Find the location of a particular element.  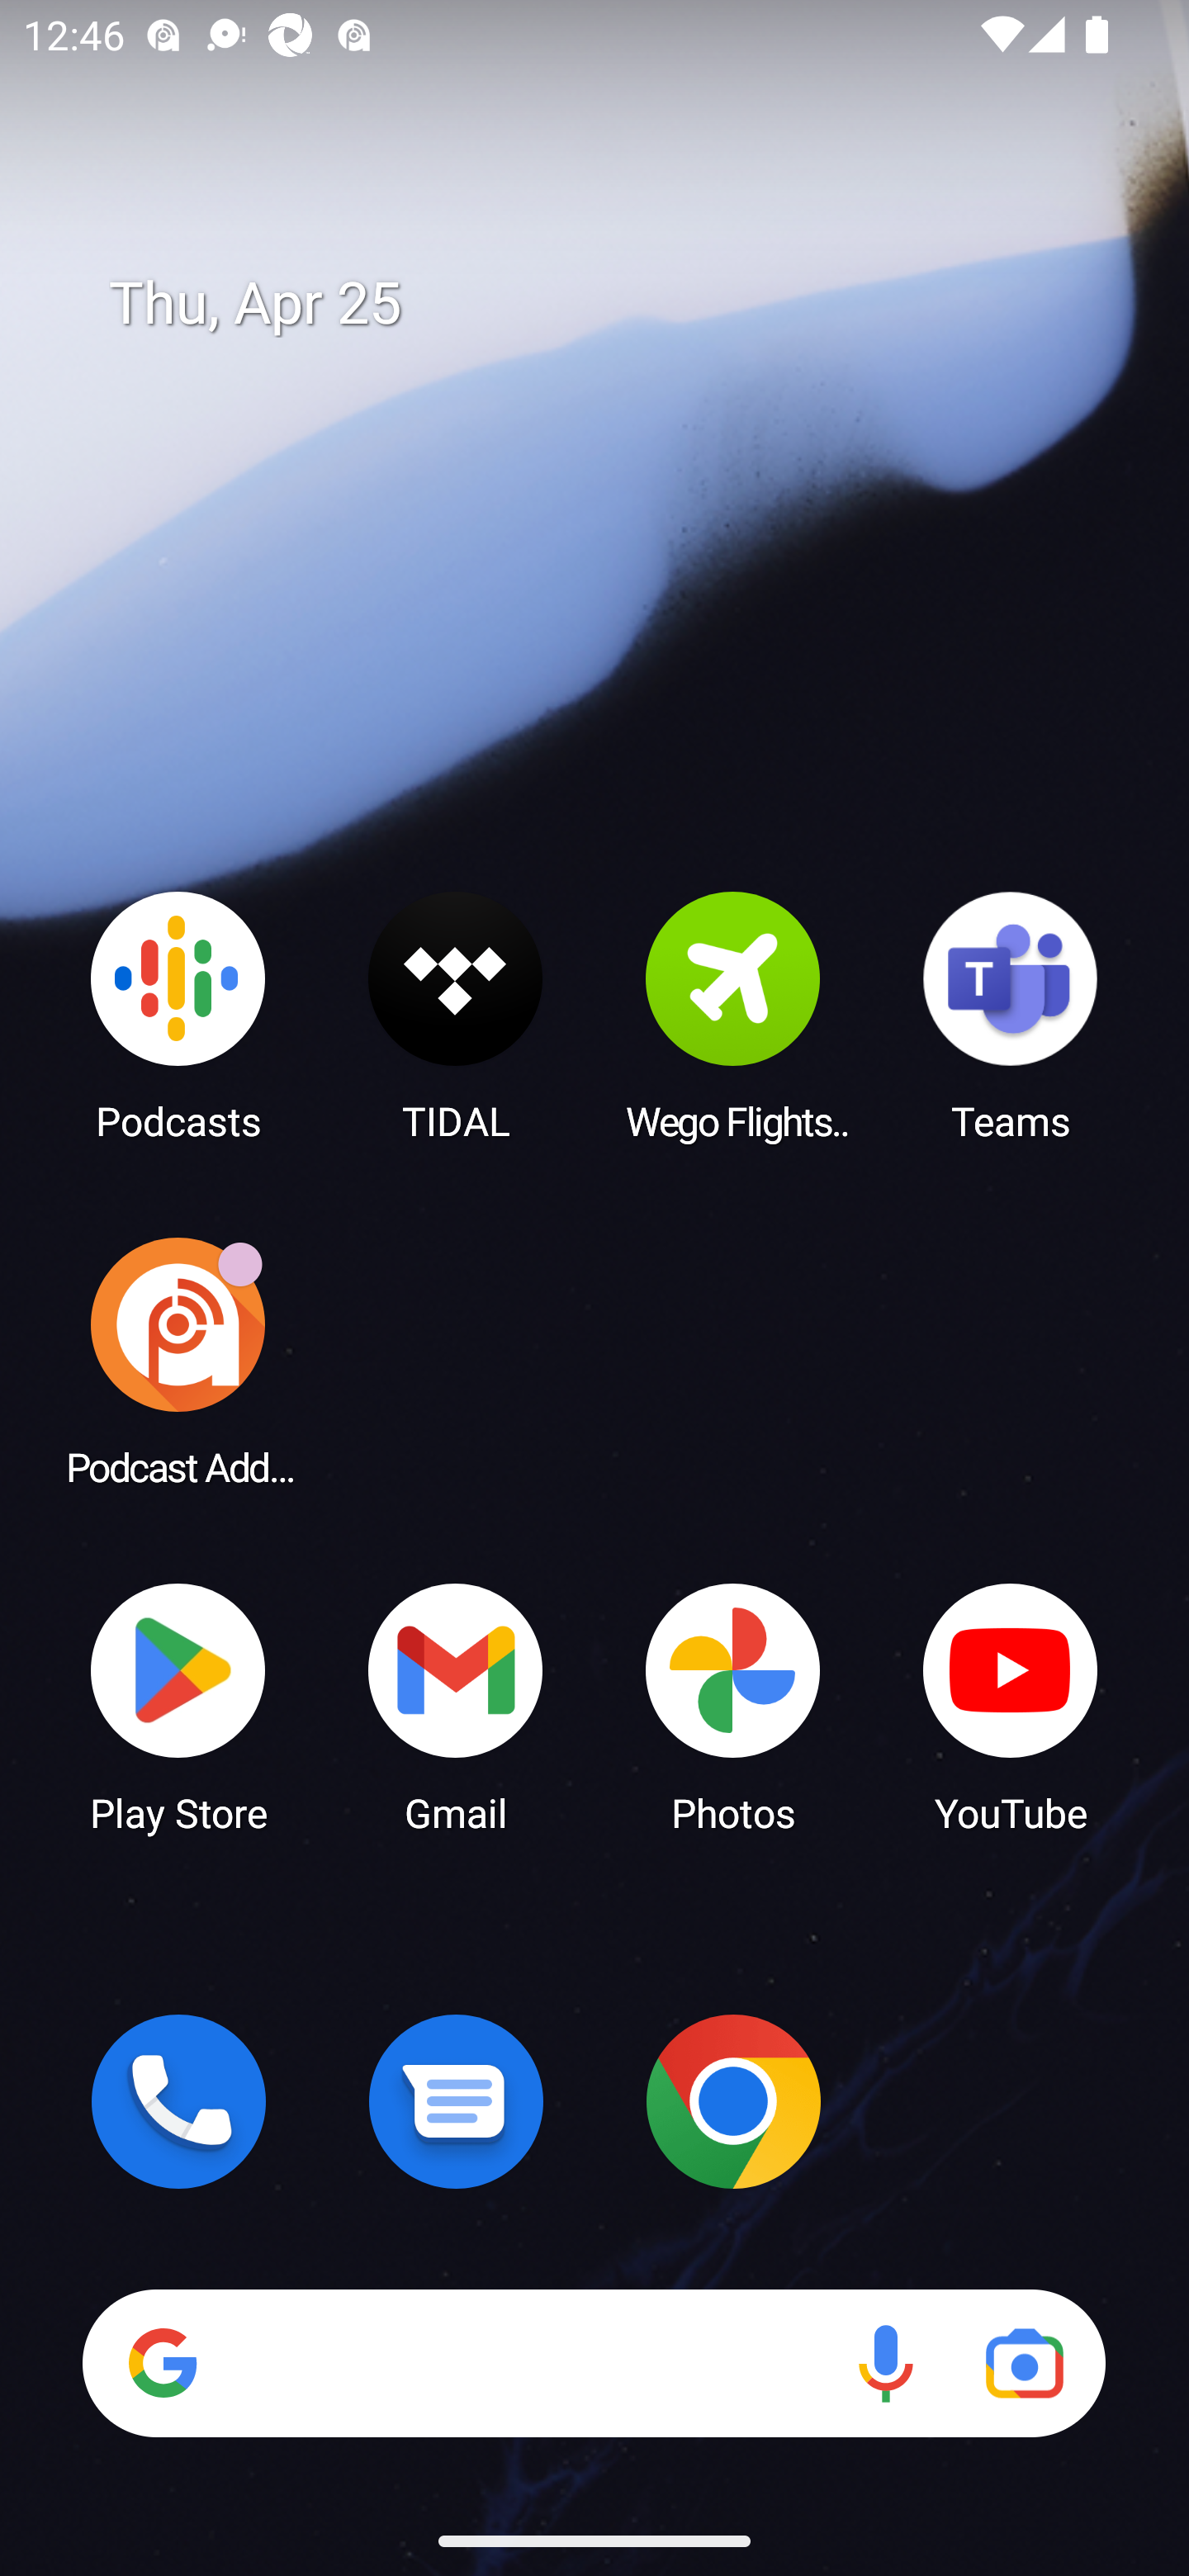

Gmail is located at coordinates (456, 1706).